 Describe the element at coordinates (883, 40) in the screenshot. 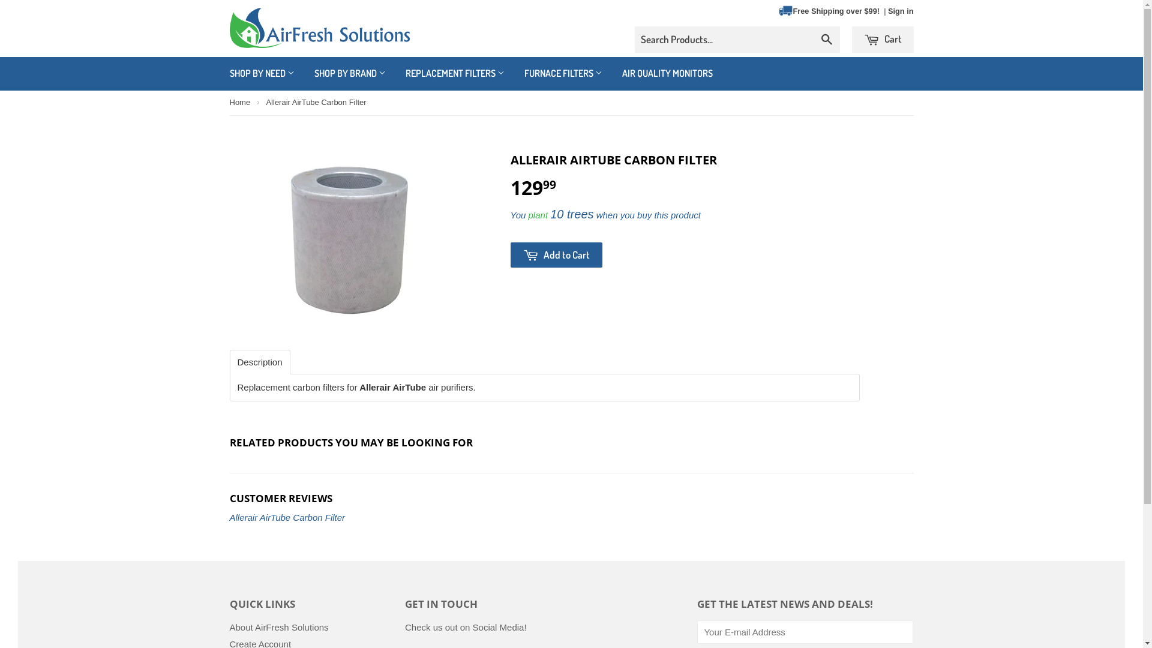

I see `Cart` at that location.